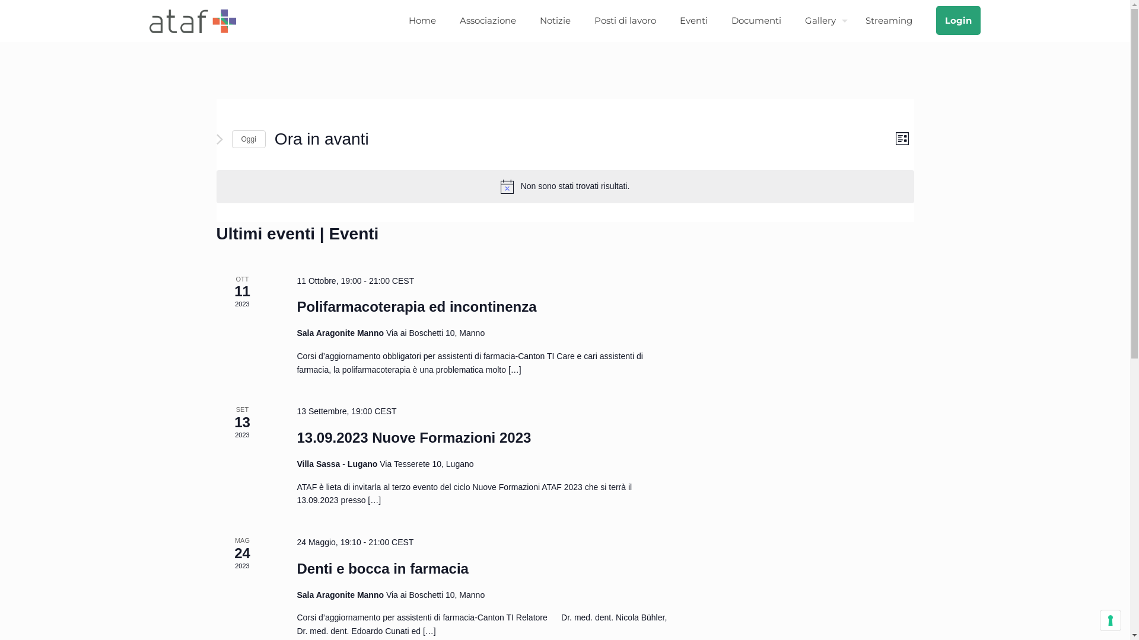 This screenshot has height=640, width=1139. Describe the element at coordinates (382, 569) in the screenshot. I see `Denti e bocca in farmacia` at that location.